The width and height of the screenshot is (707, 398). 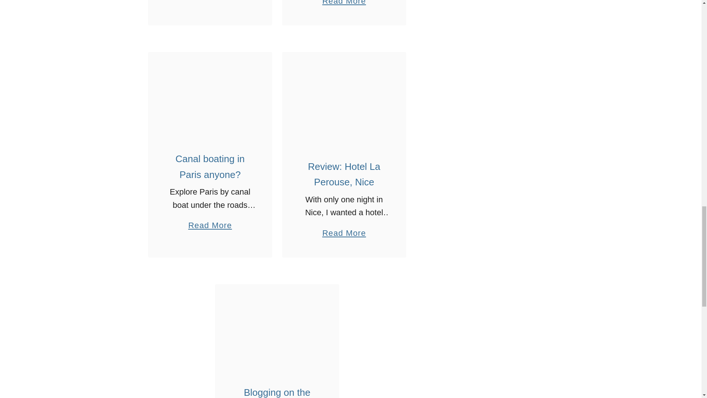 I want to click on Review: Hotel La Perouse, Nice, so click(x=344, y=101).